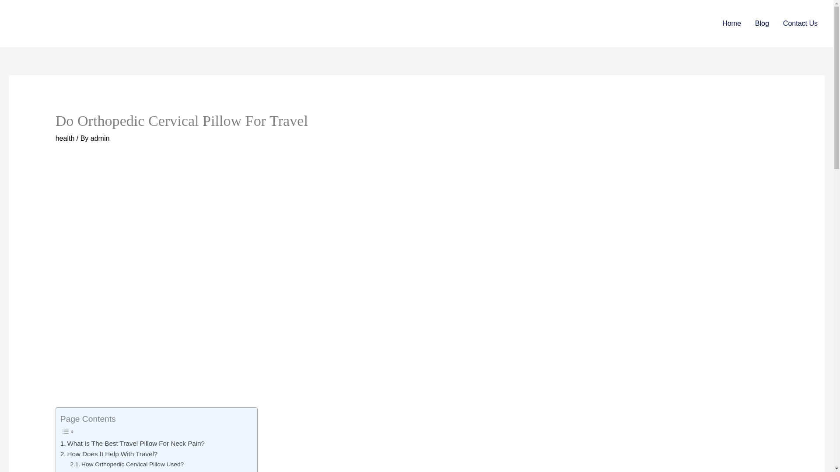  What do you see at coordinates (100, 138) in the screenshot?
I see `View all posts by admin` at bounding box center [100, 138].